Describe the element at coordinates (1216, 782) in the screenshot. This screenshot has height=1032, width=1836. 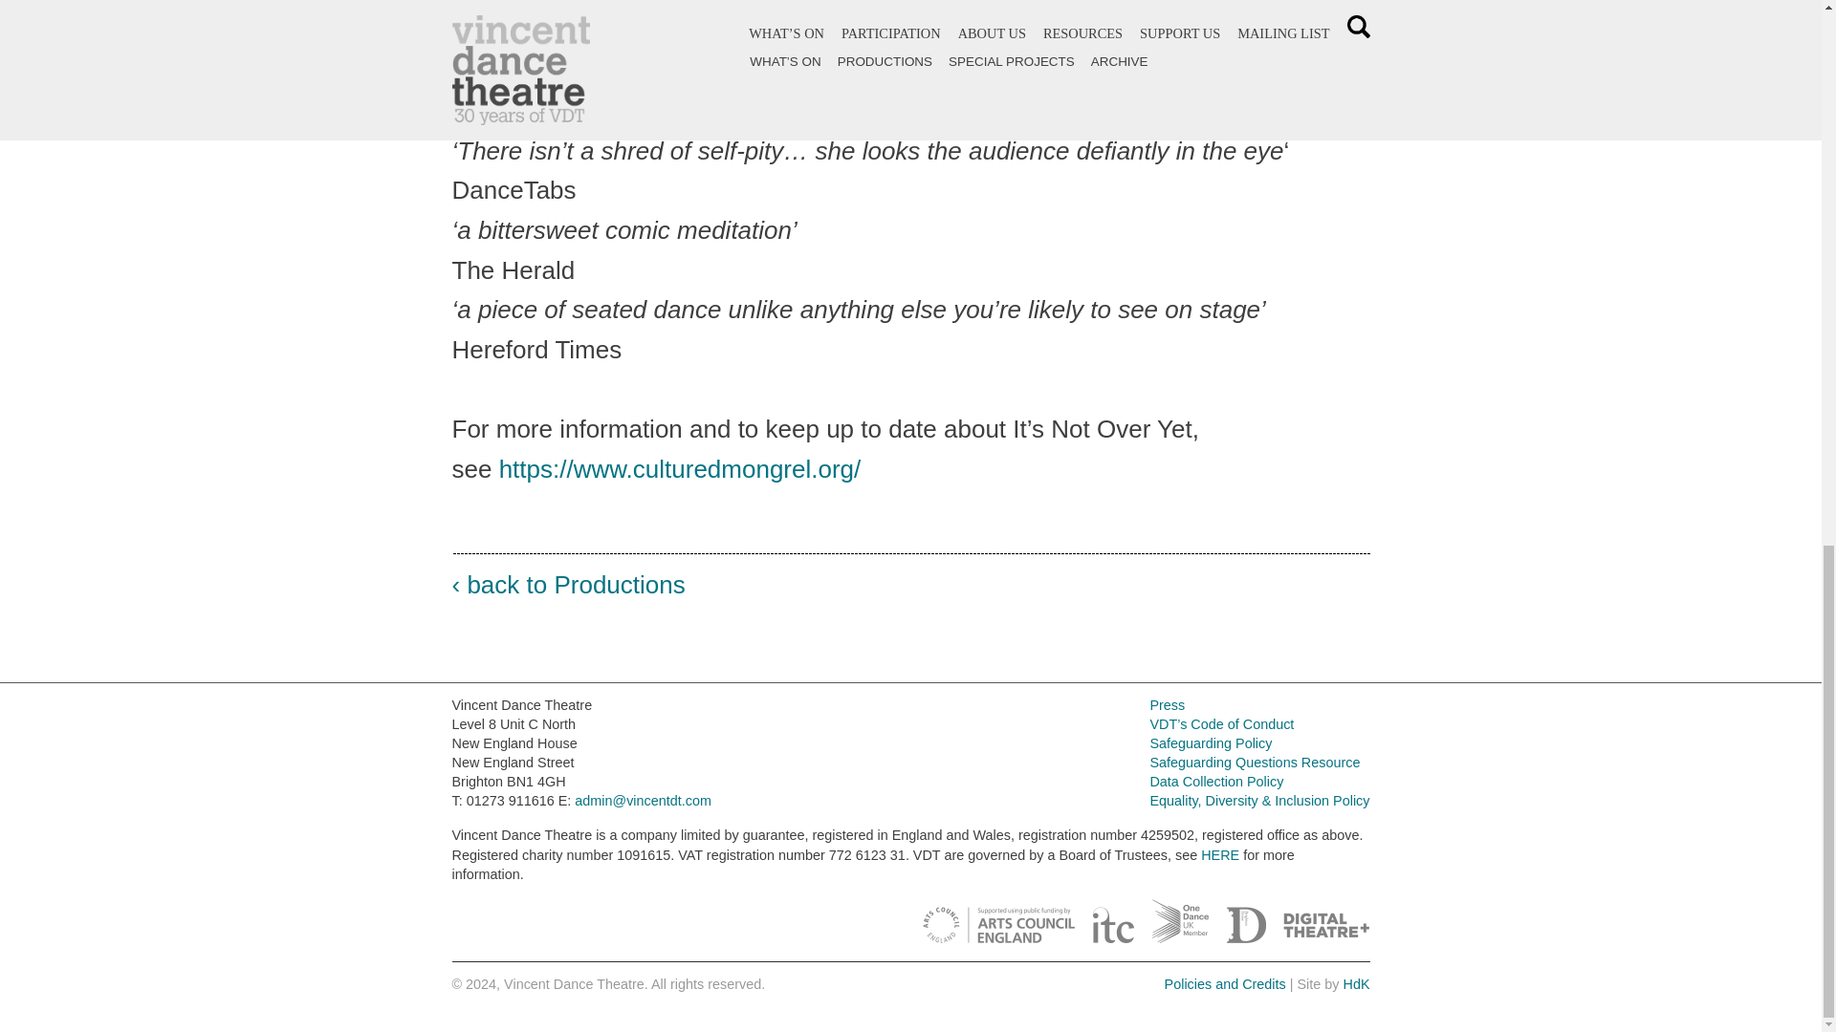
I see `Data Collection Policy` at that location.